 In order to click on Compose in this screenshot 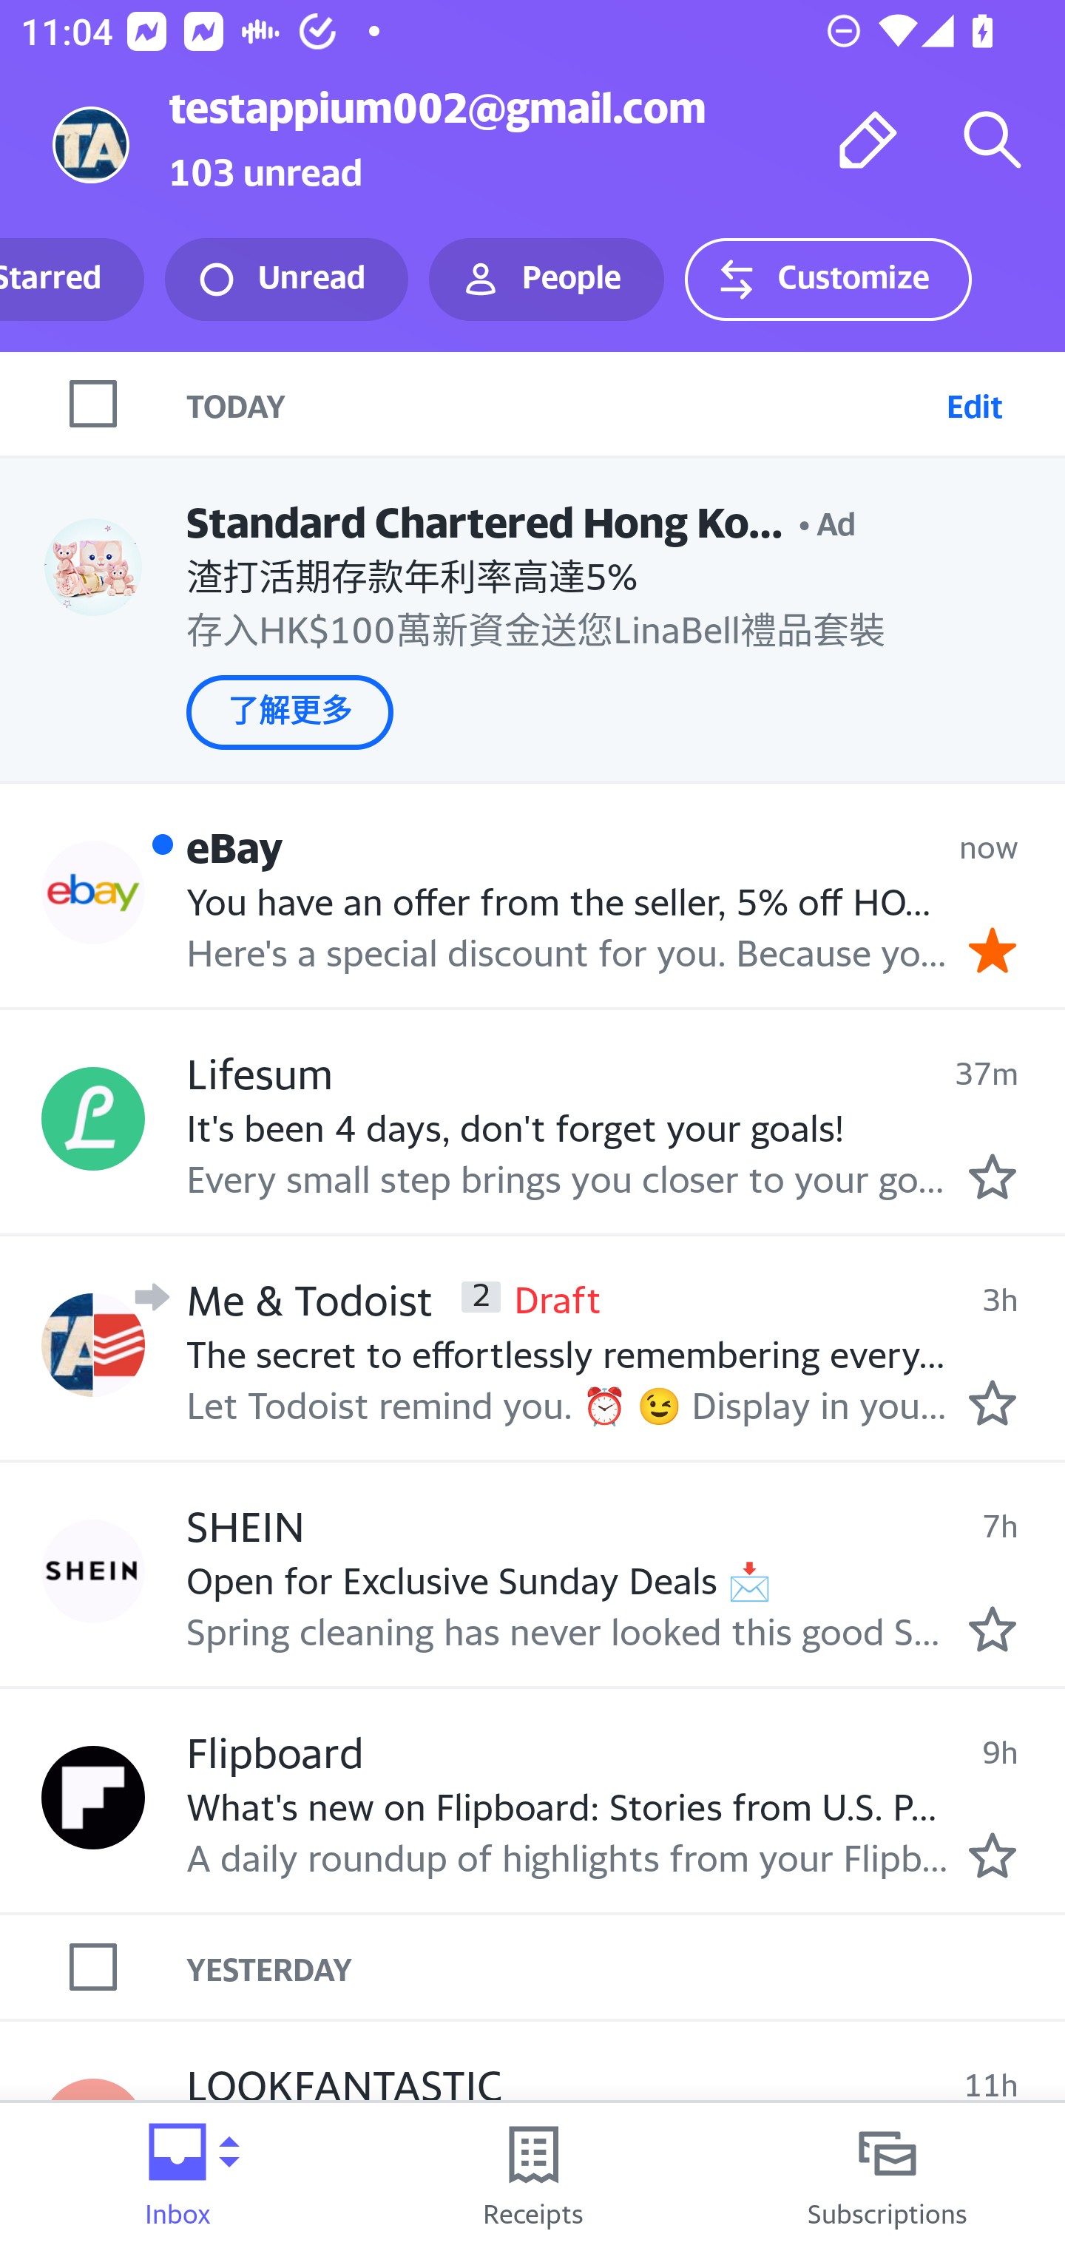, I will do `click(868, 139)`.